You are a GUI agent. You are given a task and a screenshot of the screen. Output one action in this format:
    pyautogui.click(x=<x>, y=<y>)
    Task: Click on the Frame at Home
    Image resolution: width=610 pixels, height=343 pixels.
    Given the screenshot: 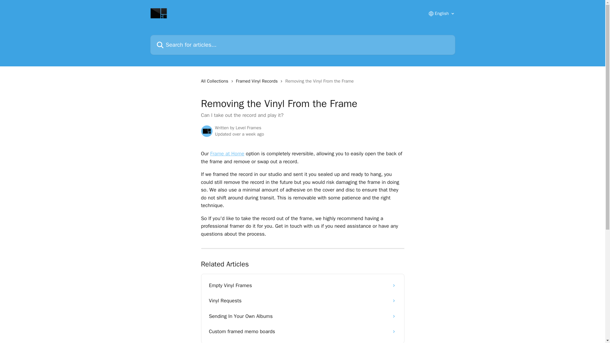 What is the action you would take?
    pyautogui.click(x=227, y=154)
    